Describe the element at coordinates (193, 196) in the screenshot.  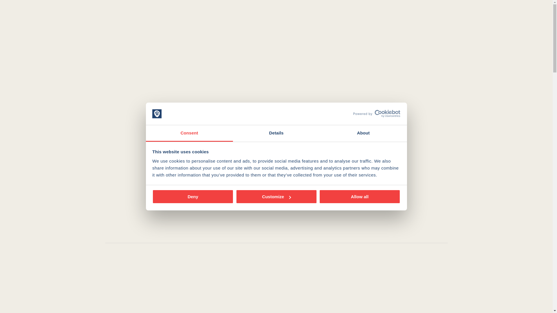
I see `Deny` at that location.